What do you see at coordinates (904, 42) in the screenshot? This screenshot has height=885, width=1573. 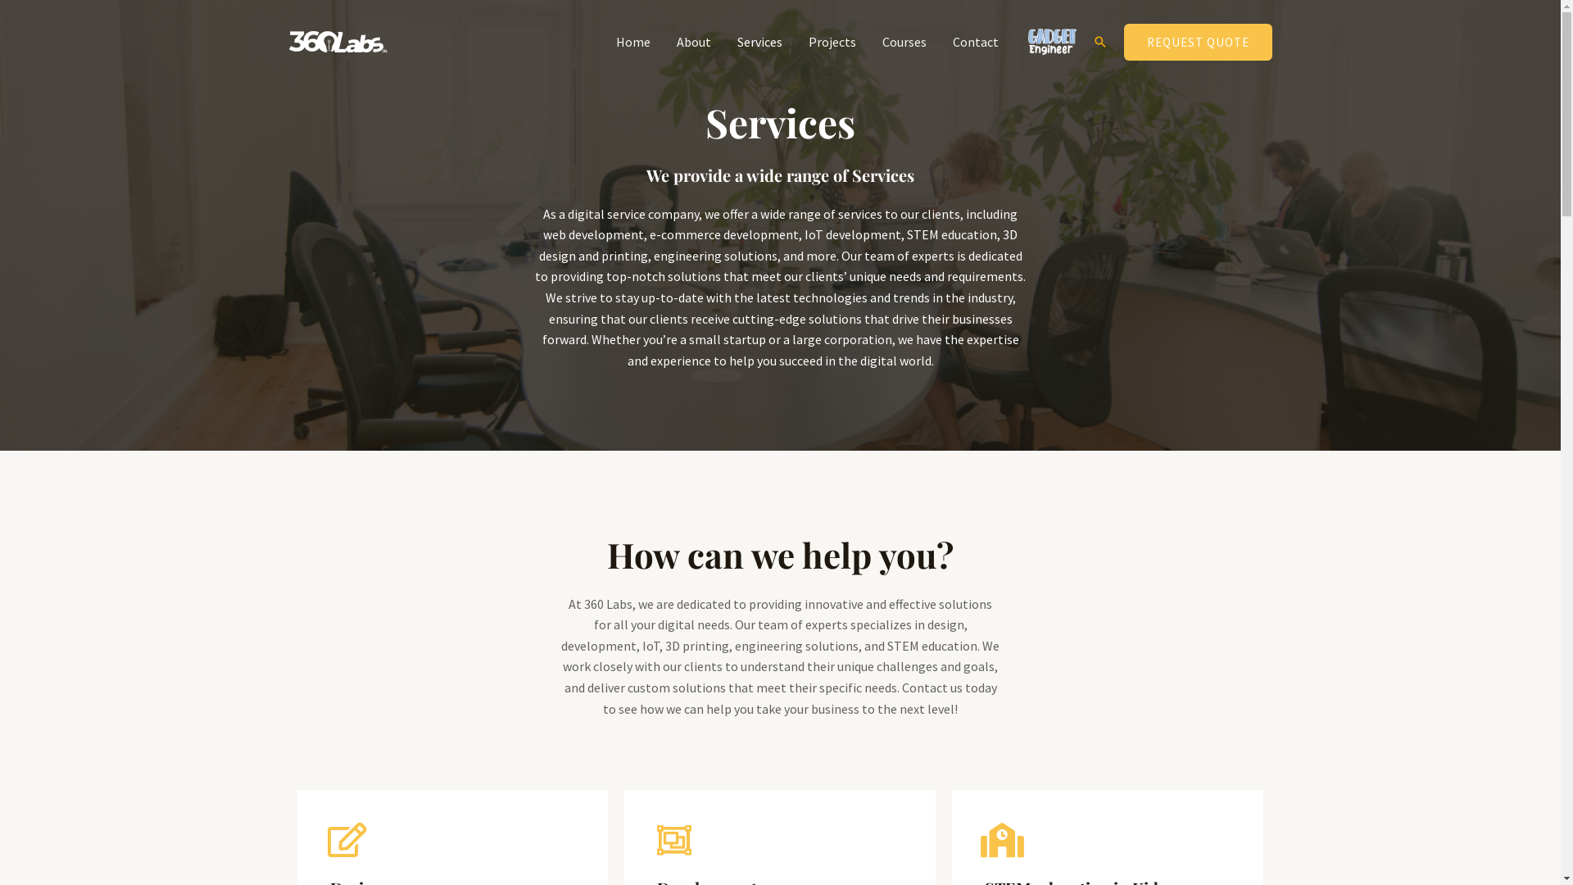 I see `Courses` at bounding box center [904, 42].